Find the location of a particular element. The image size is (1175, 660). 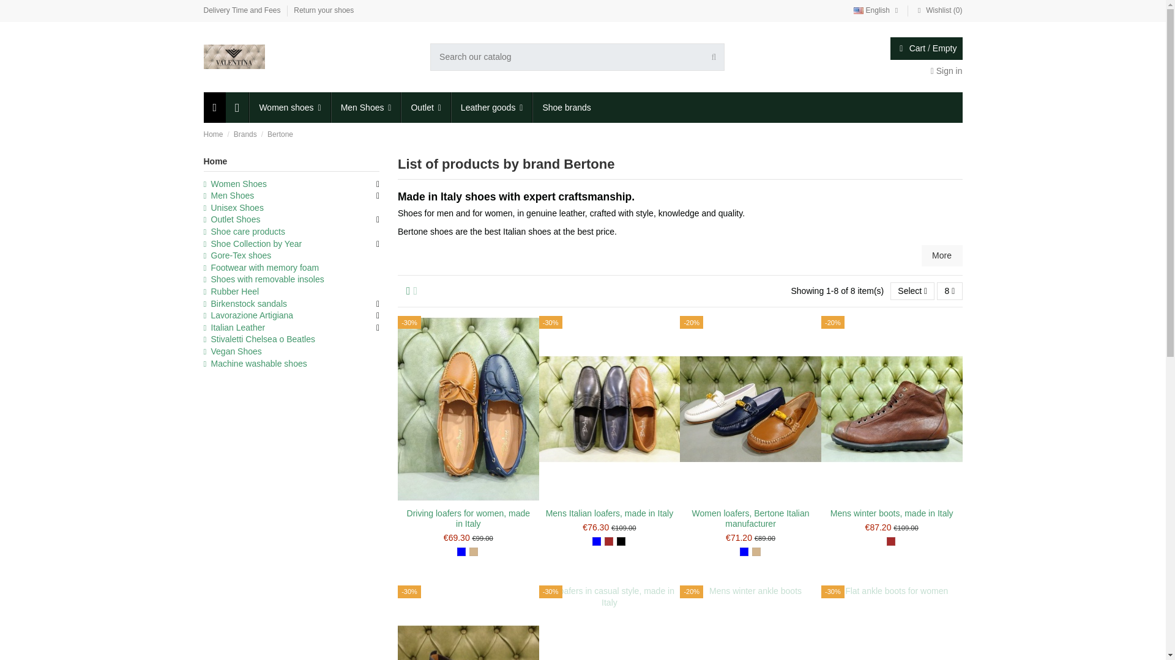

Return your shoes is located at coordinates (323, 10).